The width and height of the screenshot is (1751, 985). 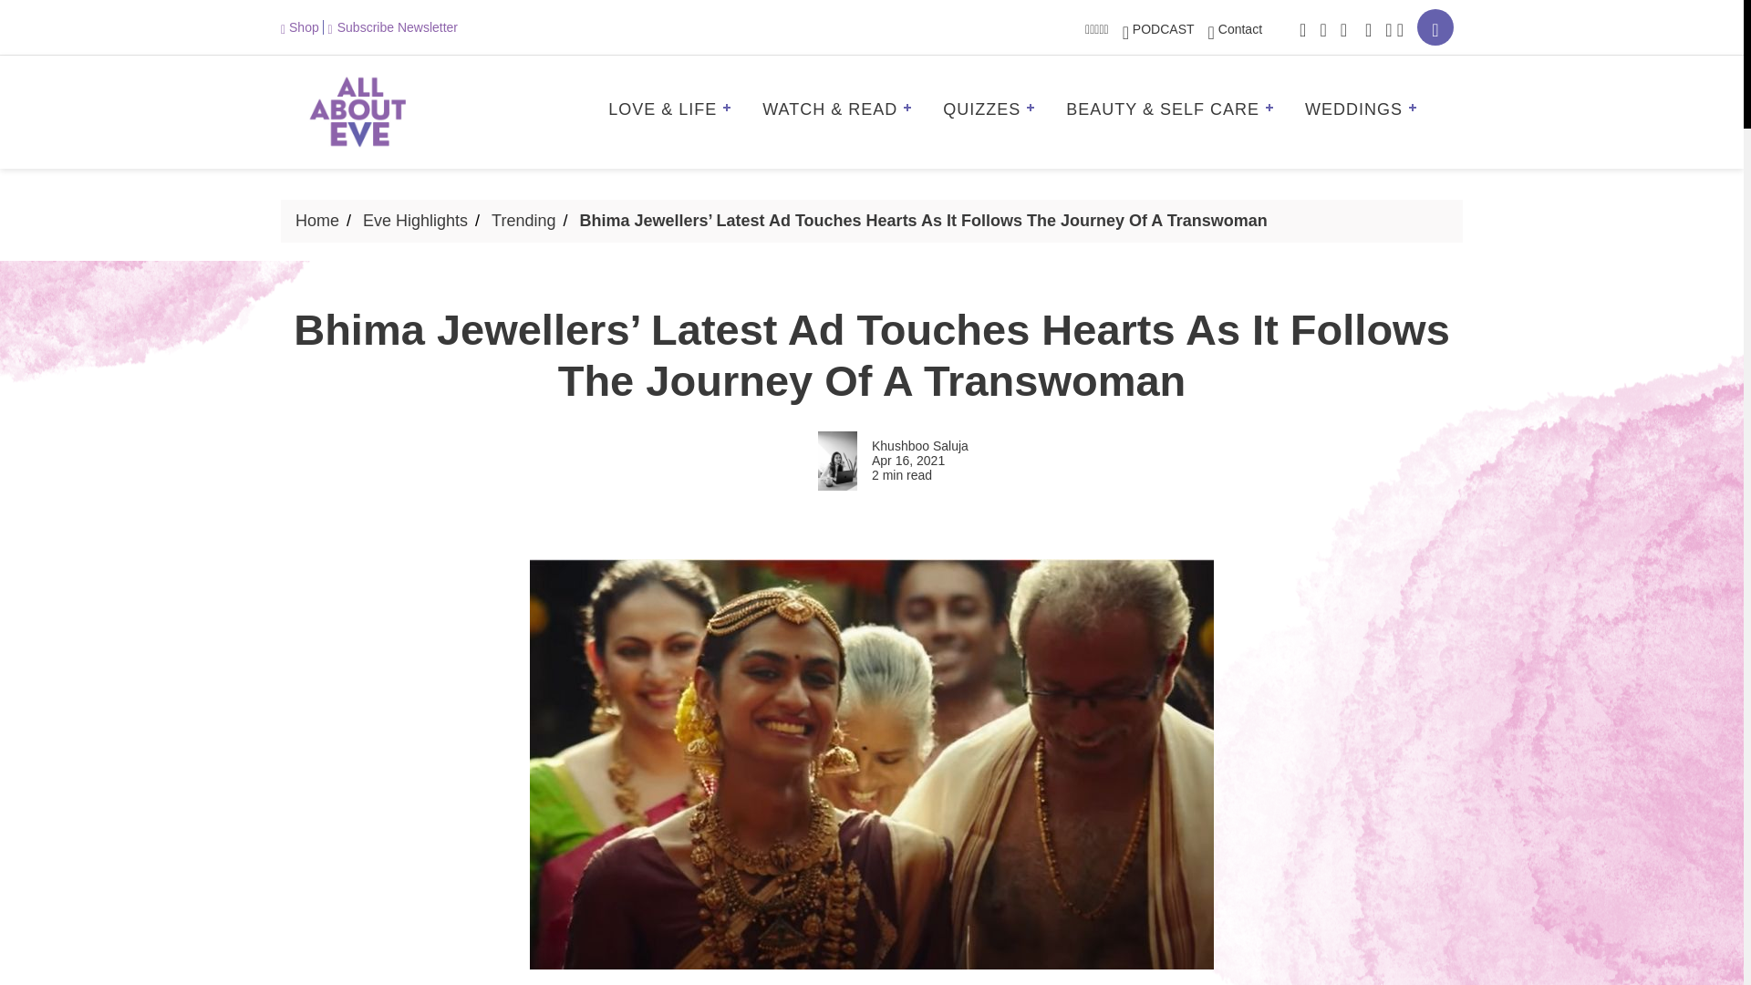 What do you see at coordinates (1235, 28) in the screenshot?
I see `Contact` at bounding box center [1235, 28].